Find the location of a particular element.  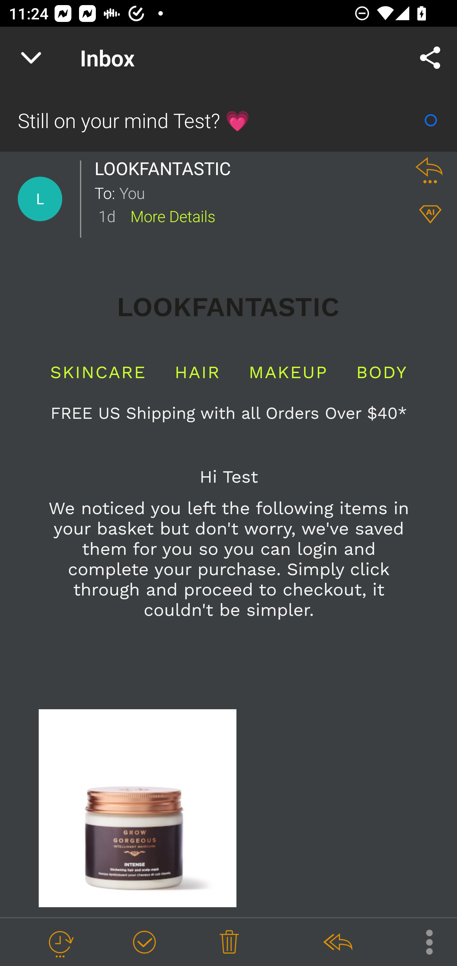

Mark as Read is located at coordinates (431, 120).